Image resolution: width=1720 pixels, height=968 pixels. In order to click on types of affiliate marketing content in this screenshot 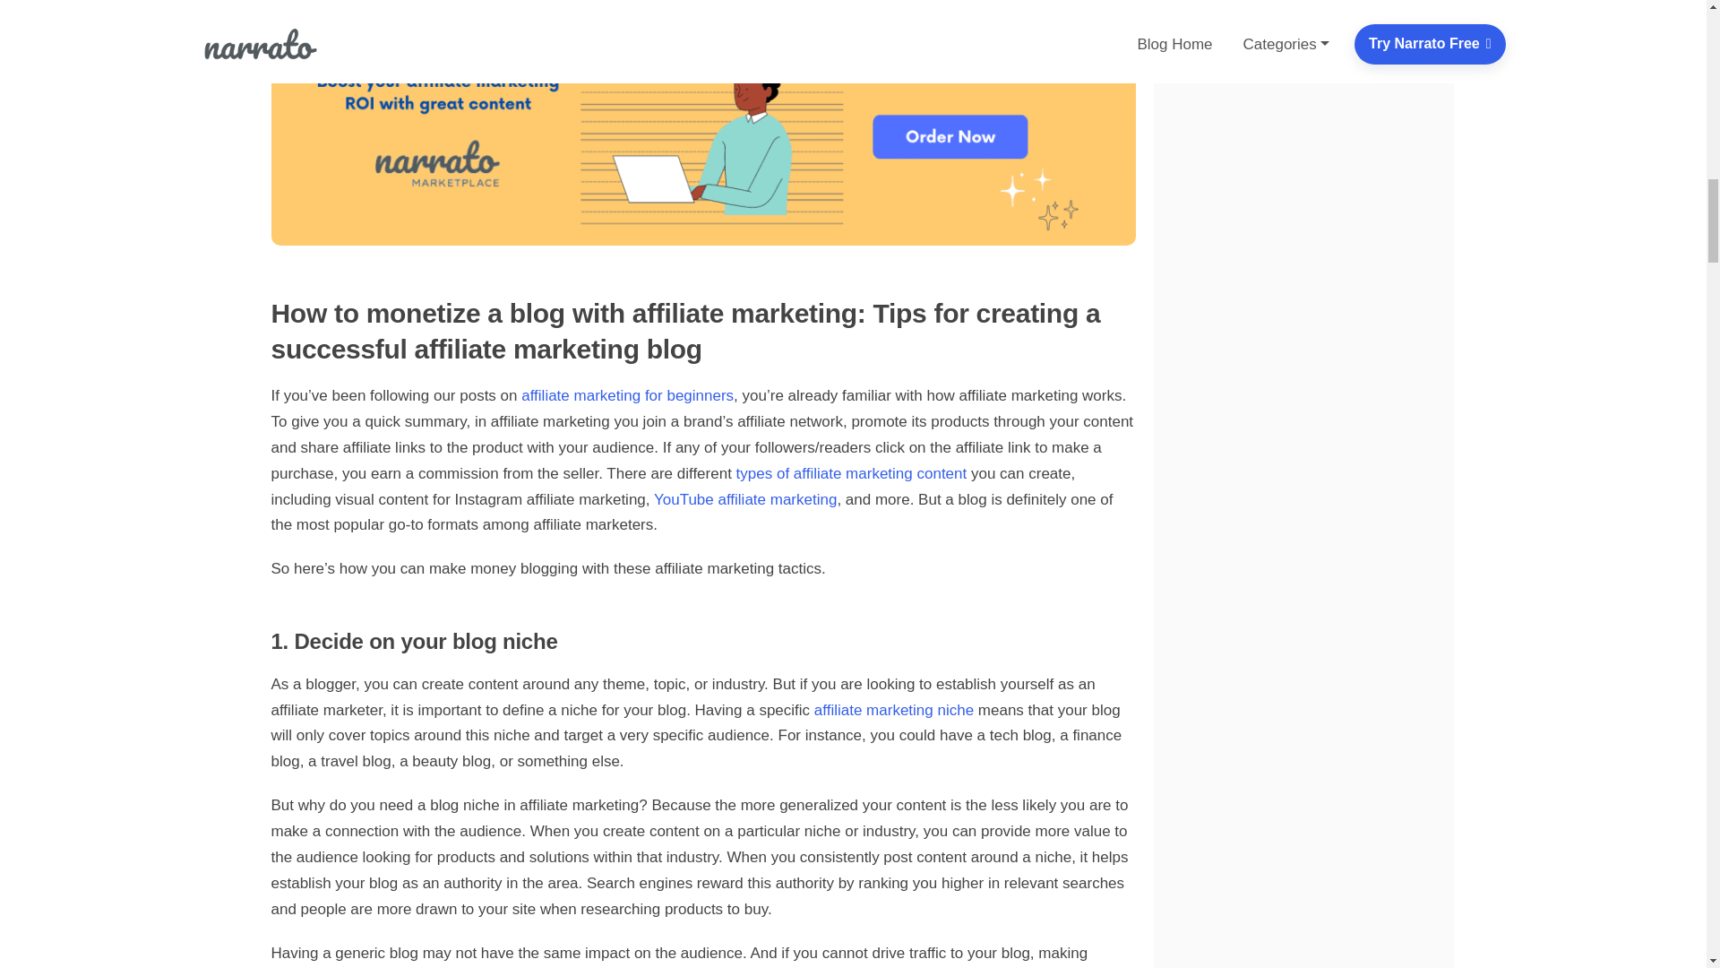, I will do `click(851, 473)`.